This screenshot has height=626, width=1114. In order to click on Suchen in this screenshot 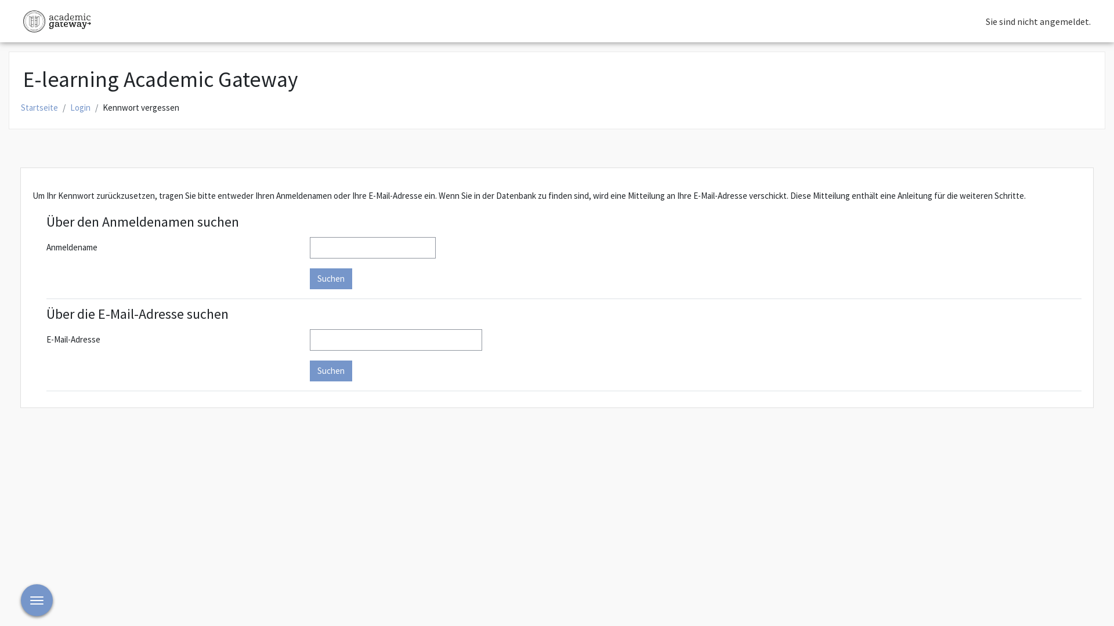, I will do `click(331, 371)`.